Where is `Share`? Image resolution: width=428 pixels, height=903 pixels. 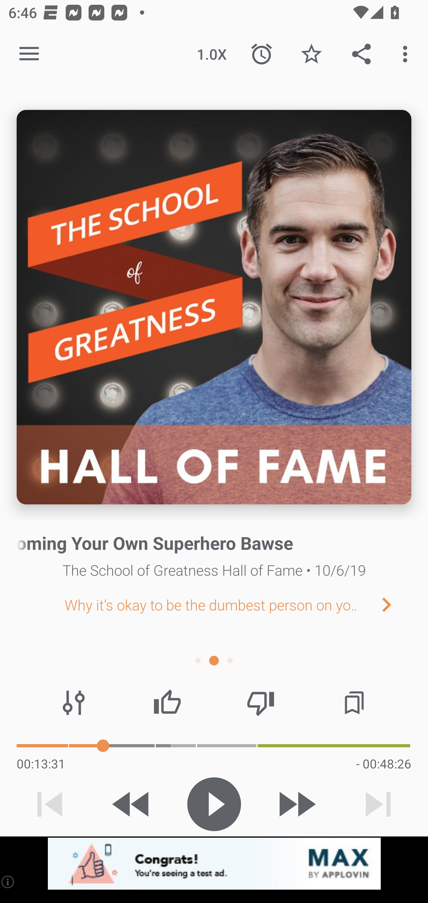
Share is located at coordinates (361, 54).